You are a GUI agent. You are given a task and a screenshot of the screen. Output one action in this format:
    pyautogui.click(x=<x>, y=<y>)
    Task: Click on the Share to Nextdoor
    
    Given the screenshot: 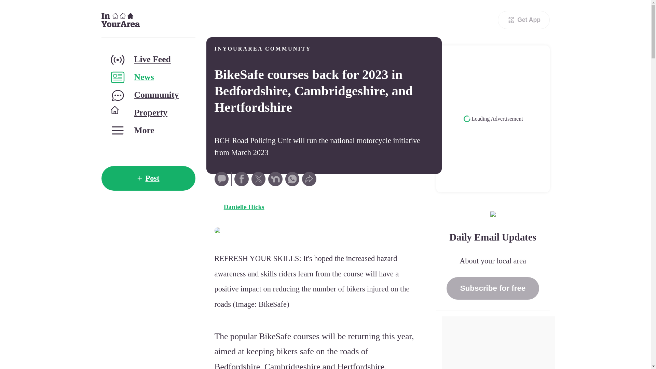 What is the action you would take?
    pyautogui.click(x=275, y=179)
    